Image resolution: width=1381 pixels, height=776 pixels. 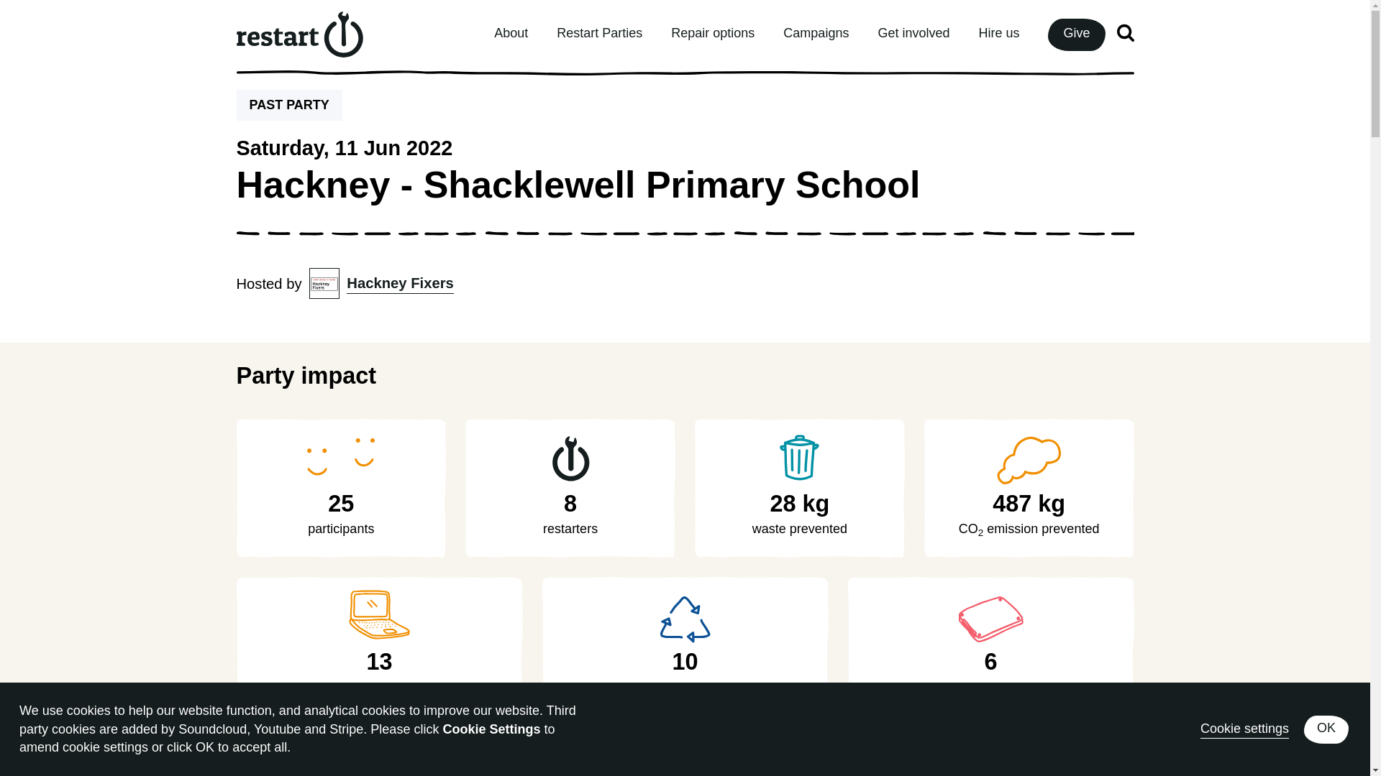 What do you see at coordinates (301, 35) in the screenshot?
I see `The Restart Project` at bounding box center [301, 35].